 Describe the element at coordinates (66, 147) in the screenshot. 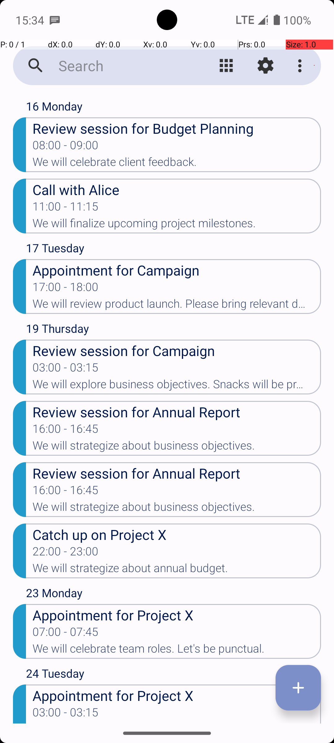

I see `08:00 - 09:00` at that location.